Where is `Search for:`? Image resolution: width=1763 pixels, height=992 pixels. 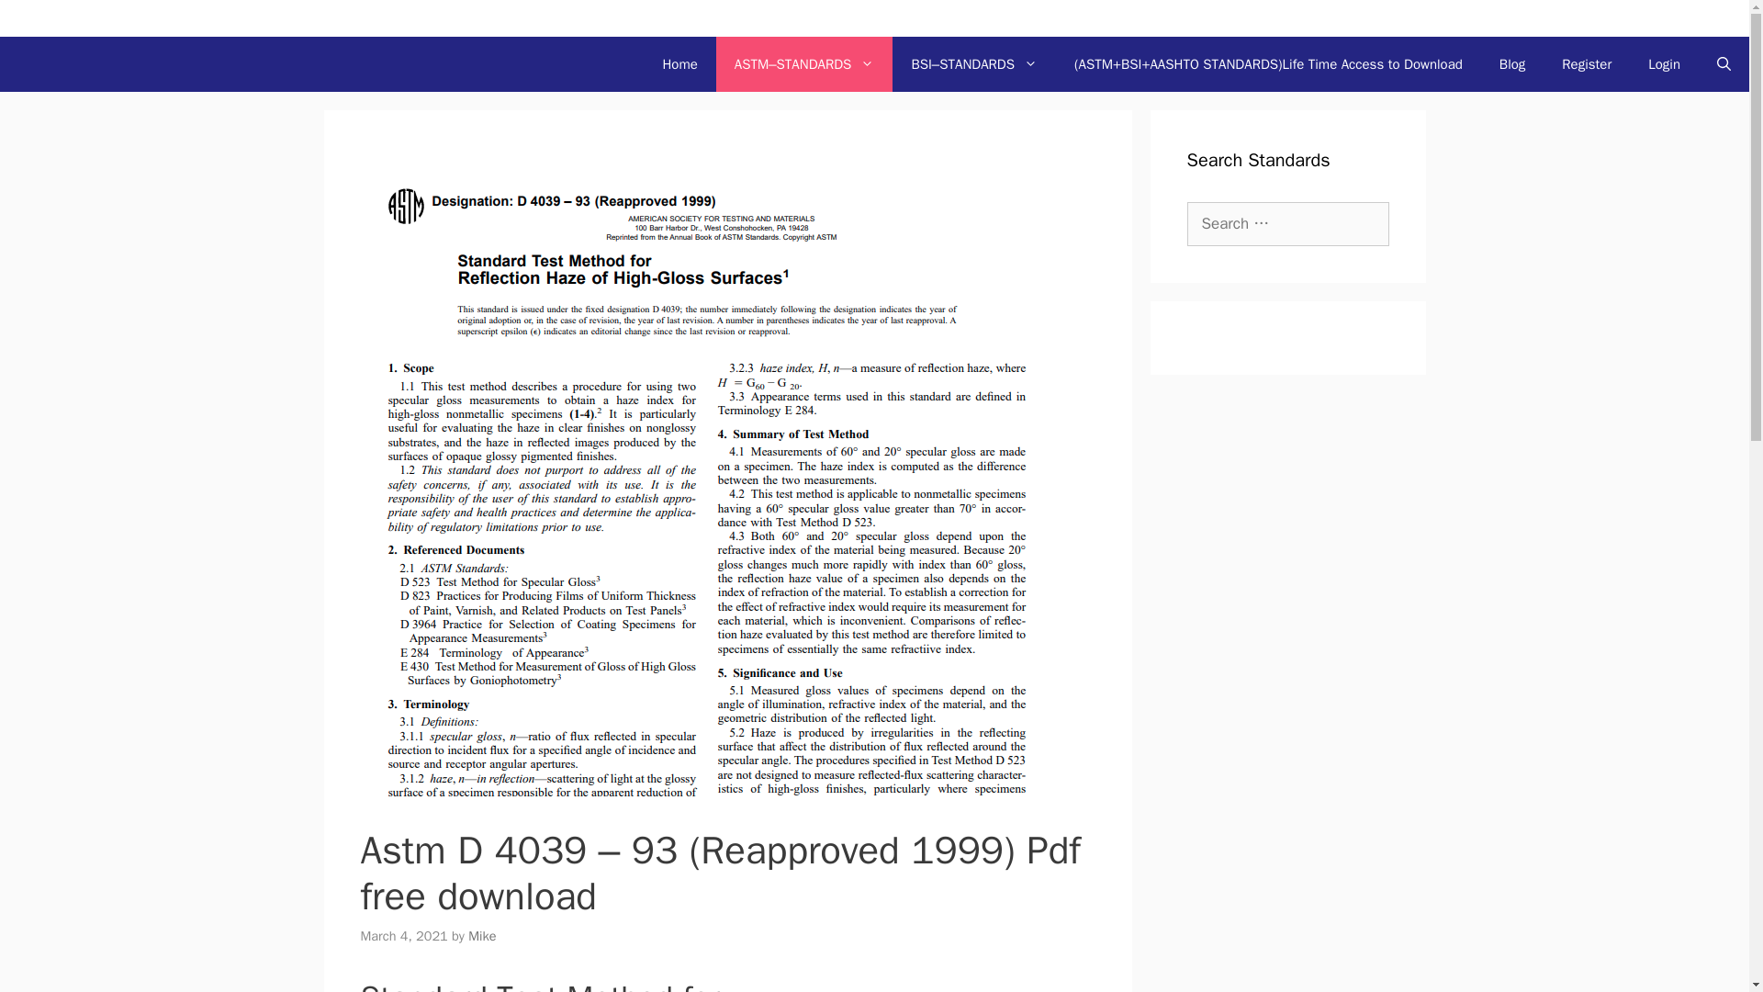 Search for: is located at coordinates (1287, 224).